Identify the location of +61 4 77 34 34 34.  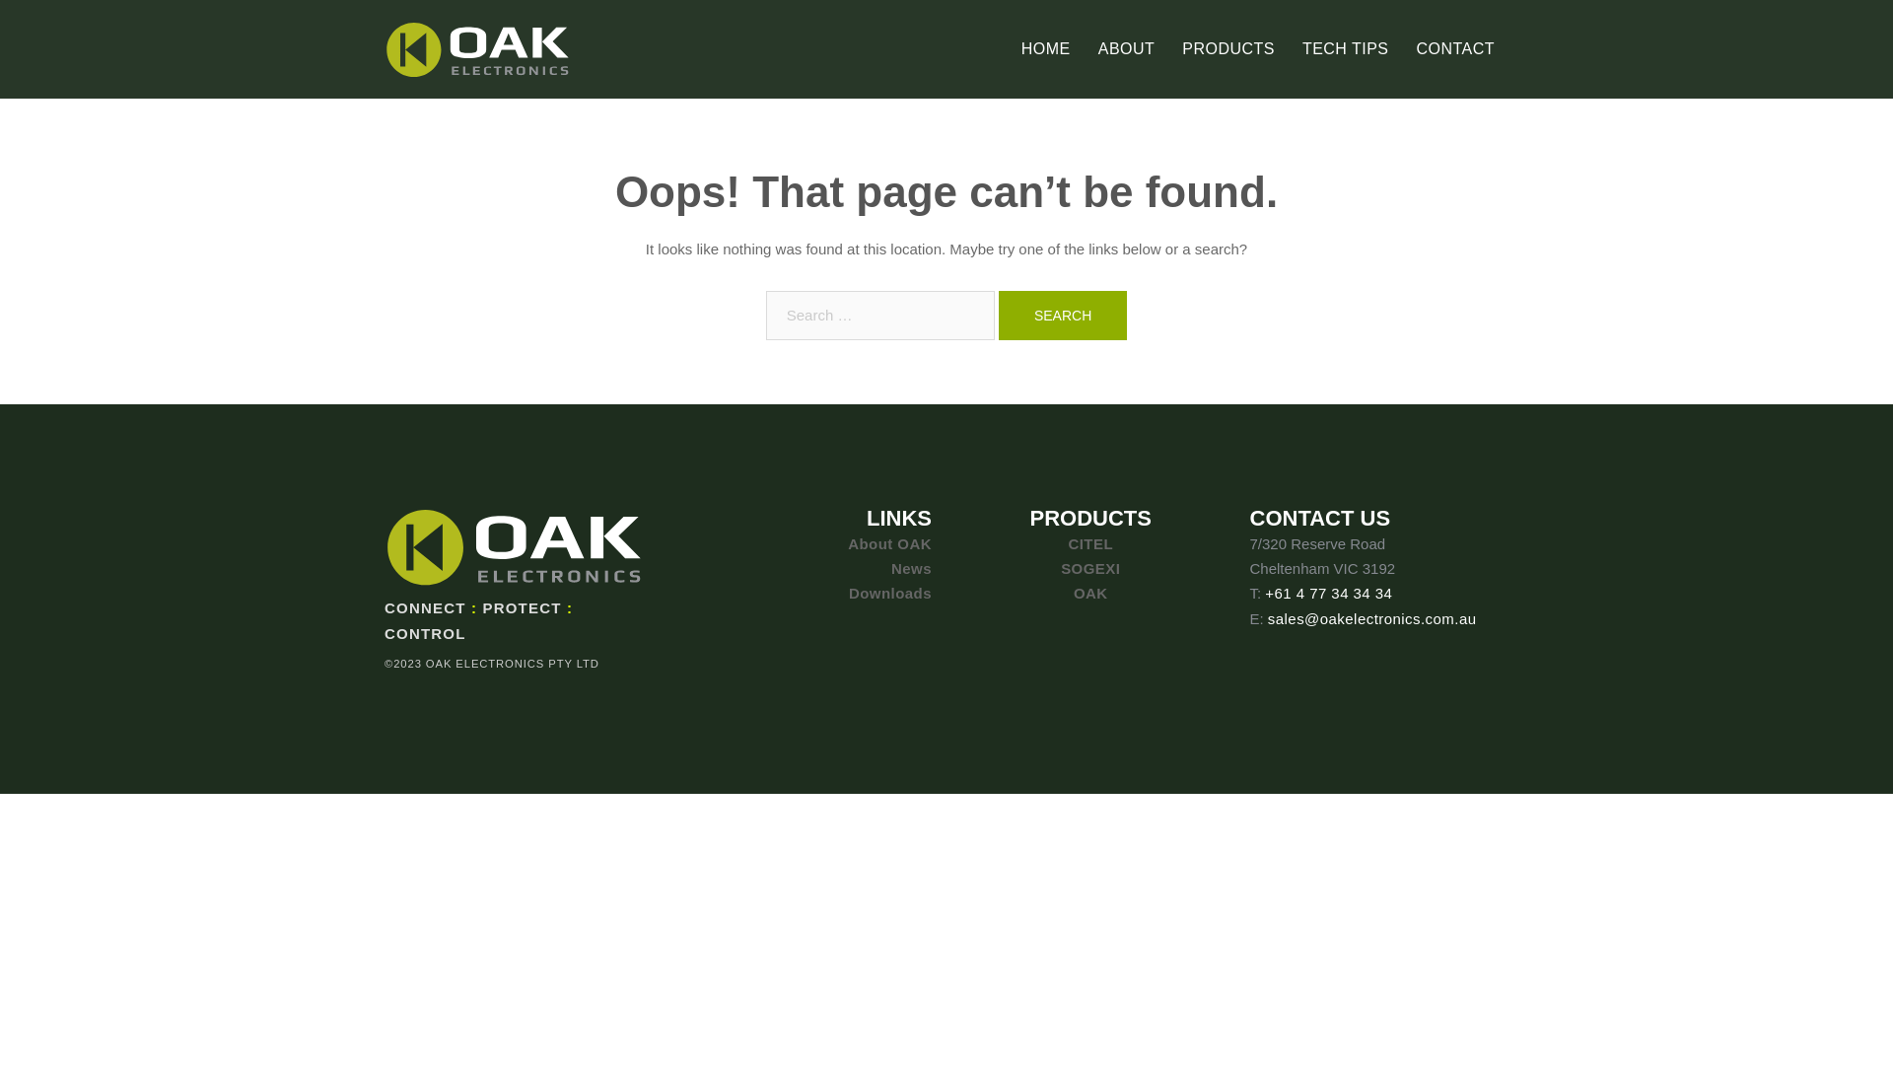
(1329, 594).